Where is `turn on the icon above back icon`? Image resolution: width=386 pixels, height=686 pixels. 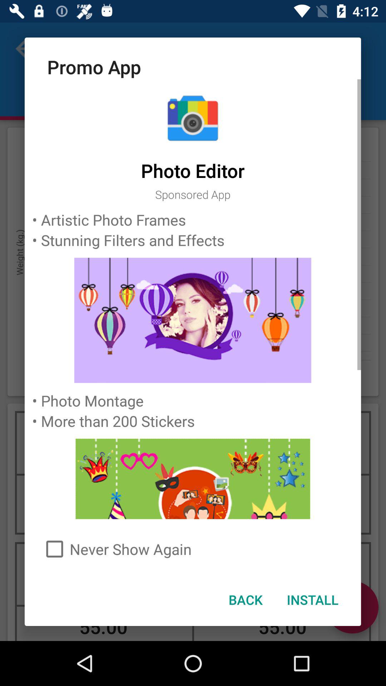 turn on the icon above back icon is located at coordinates (193, 549).